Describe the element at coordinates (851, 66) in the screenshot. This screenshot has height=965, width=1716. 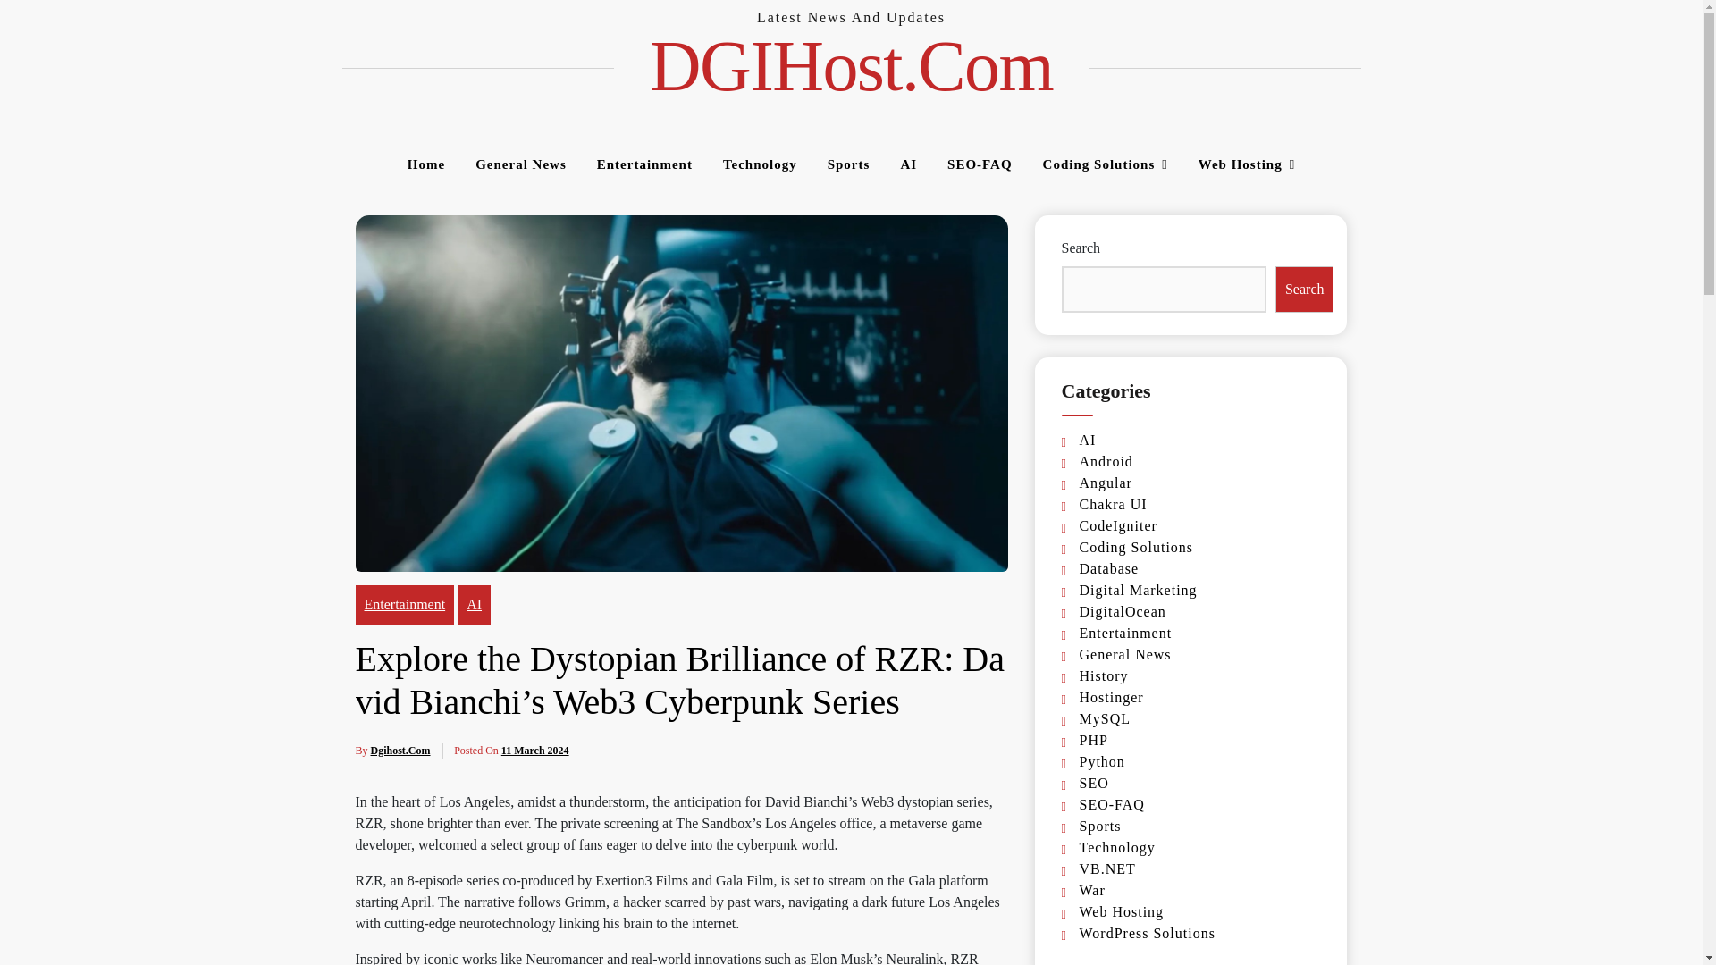
I see `DGIHost.Com` at that location.